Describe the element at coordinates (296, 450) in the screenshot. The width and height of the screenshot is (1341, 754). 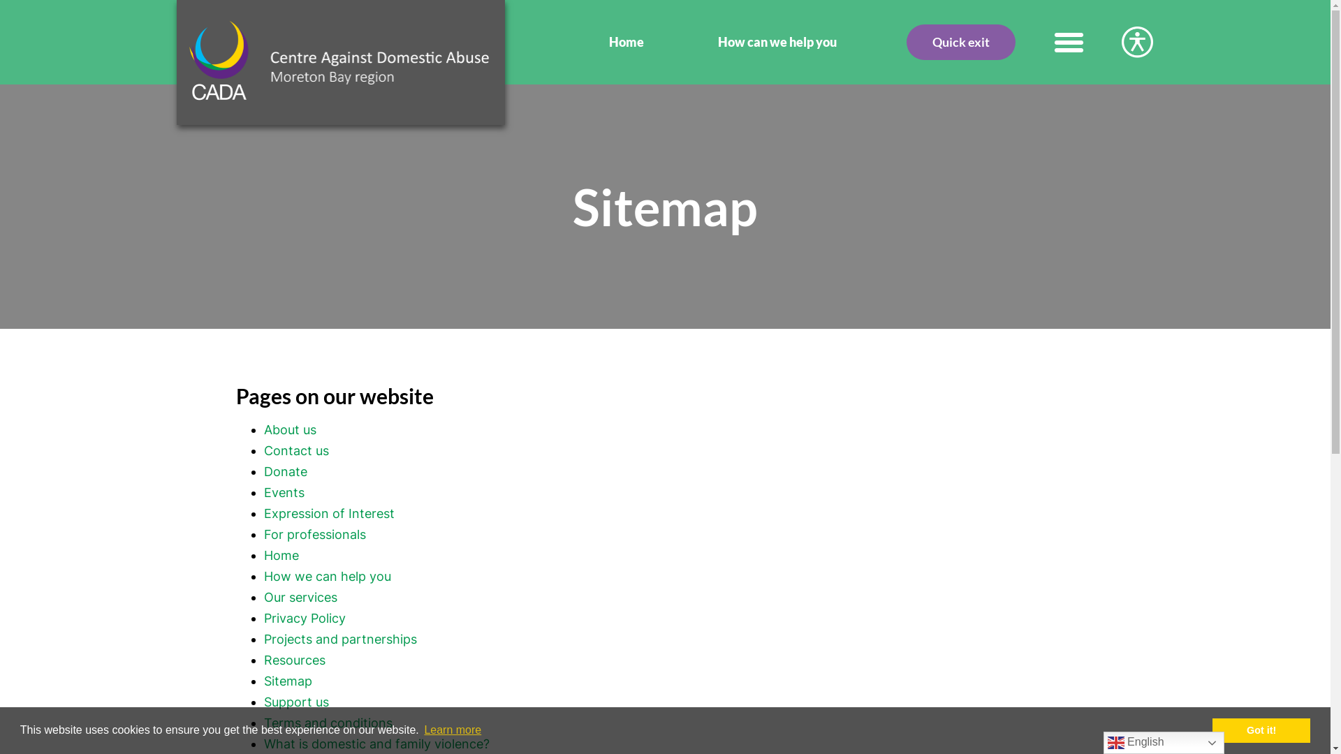
I see `Contact us` at that location.